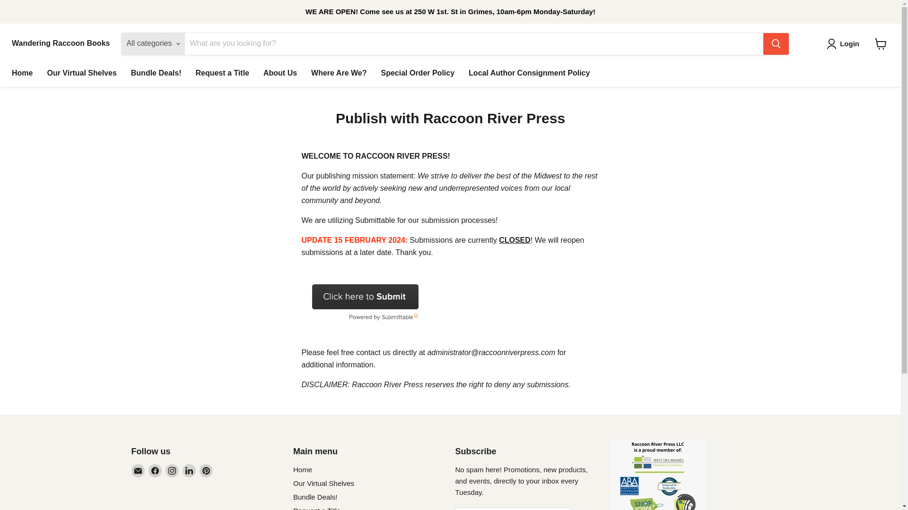 This screenshot has width=908, height=510. What do you see at coordinates (61, 43) in the screenshot?
I see `Wandering Raccoon Books` at bounding box center [61, 43].